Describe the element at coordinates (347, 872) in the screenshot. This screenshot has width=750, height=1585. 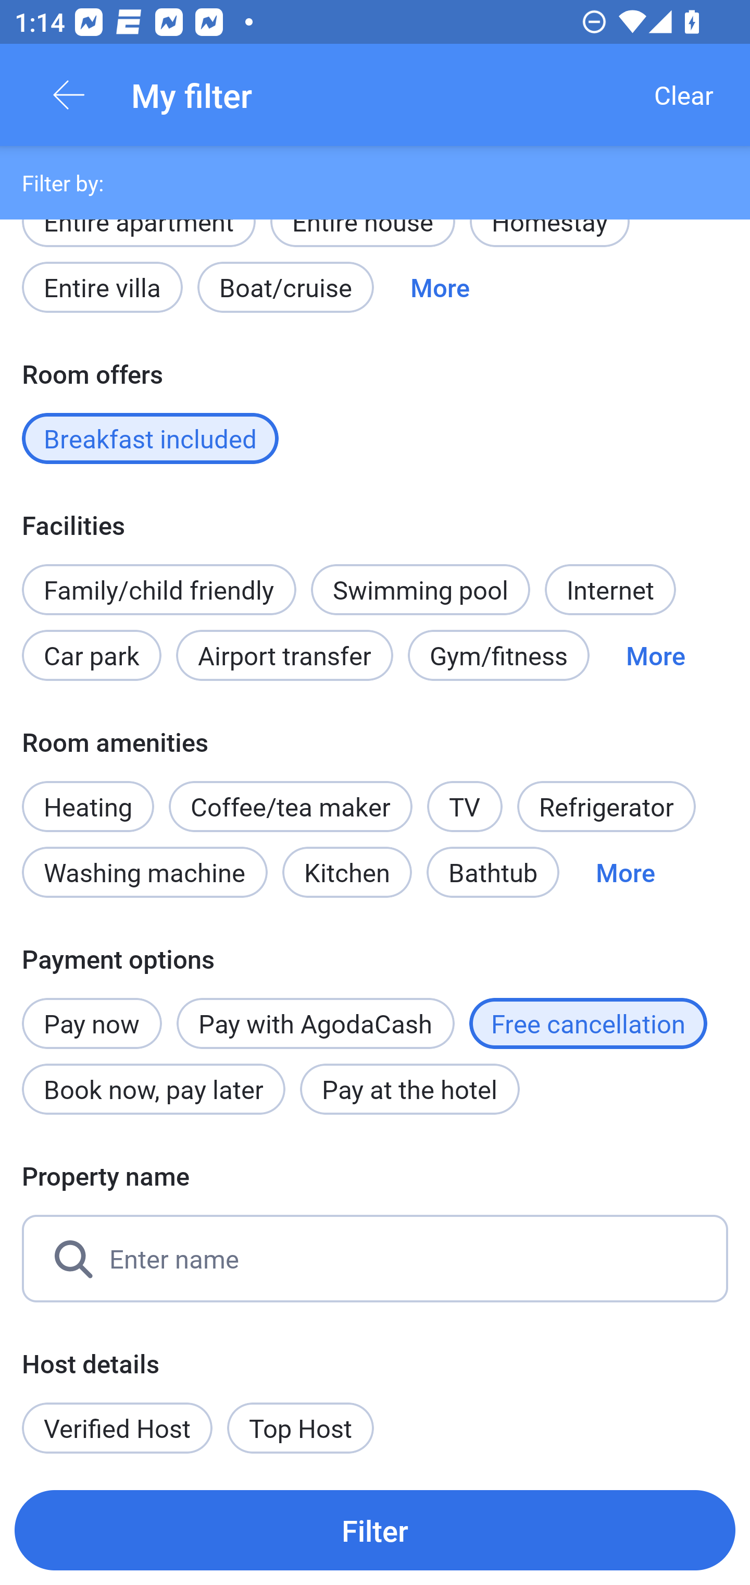
I see `Kitchen` at that location.